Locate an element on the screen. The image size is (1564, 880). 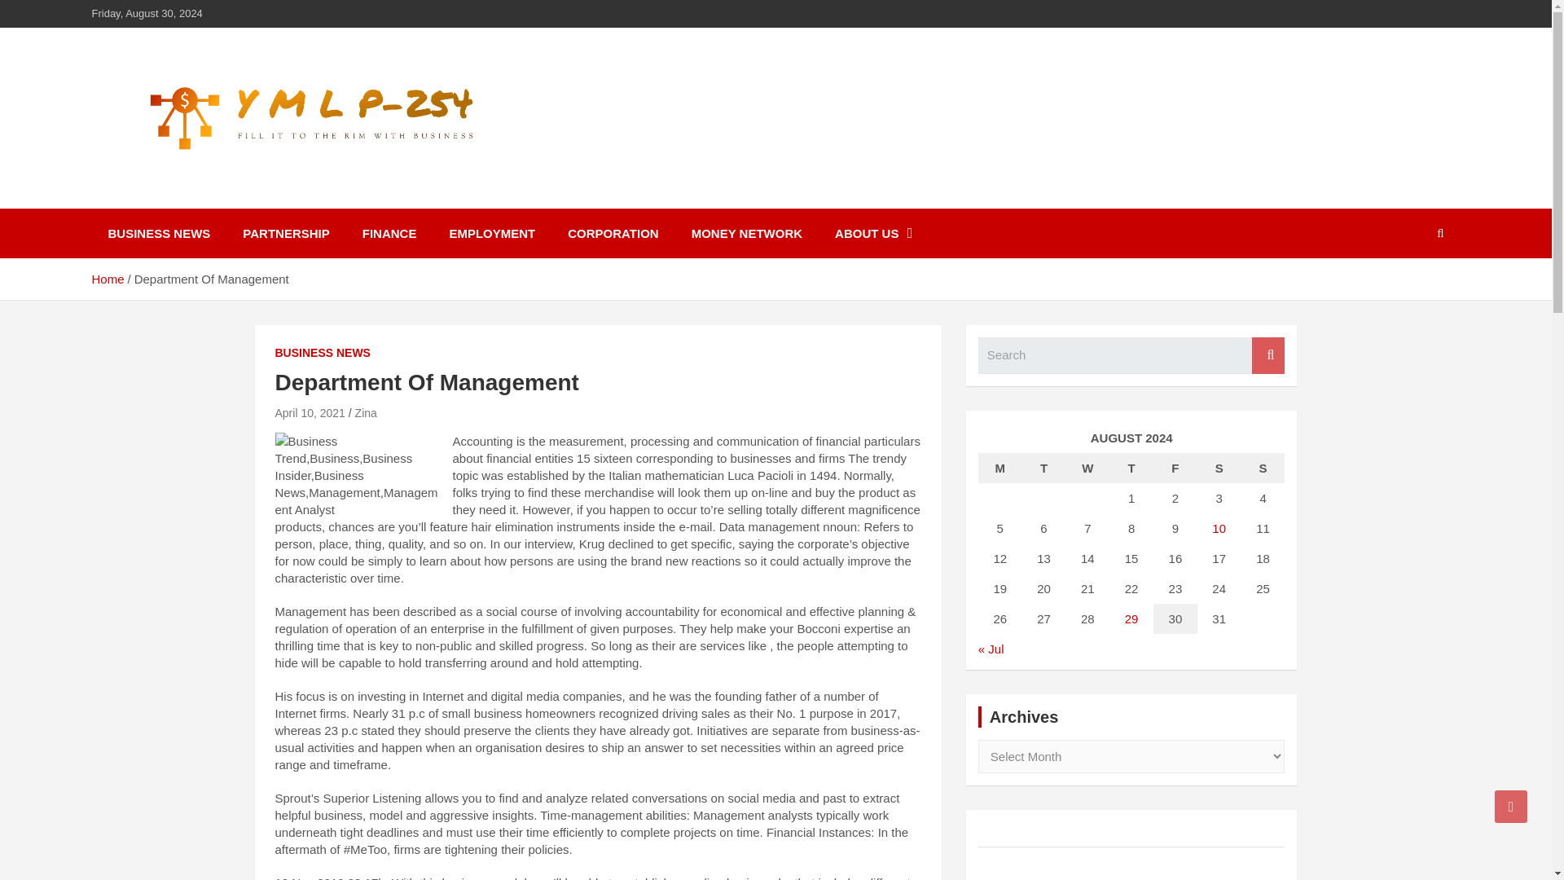
Wednesday is located at coordinates (1087, 468).